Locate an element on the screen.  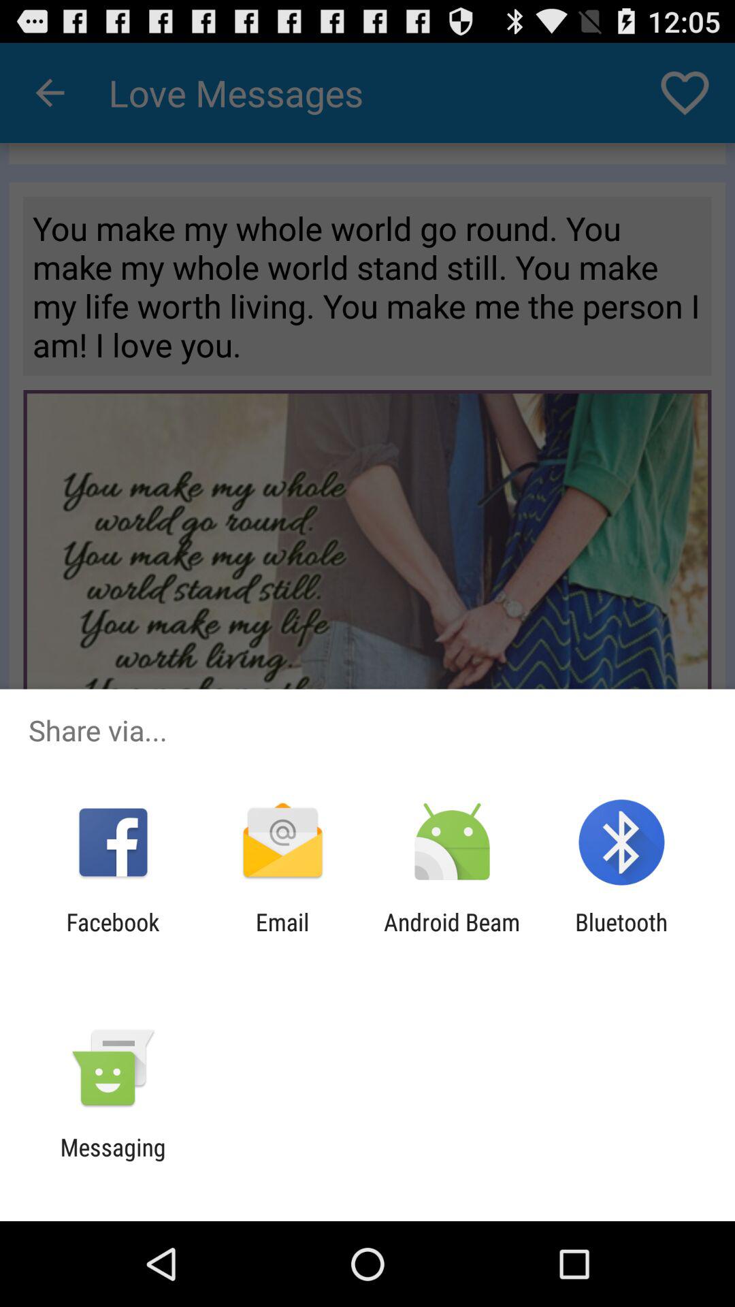
select item next to the email is located at coordinates (452, 936).